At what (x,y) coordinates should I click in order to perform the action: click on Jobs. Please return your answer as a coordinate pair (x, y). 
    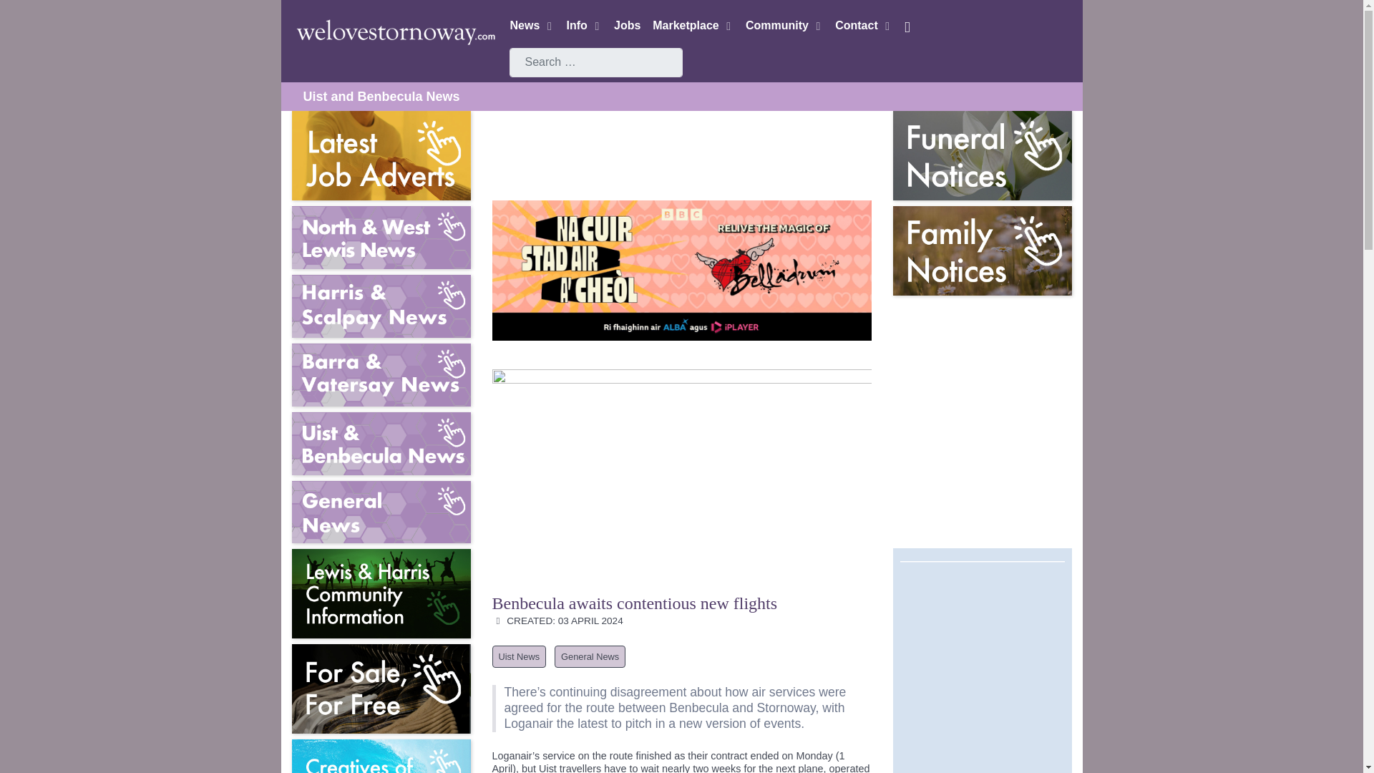
    Looking at the image, I should click on (627, 26).